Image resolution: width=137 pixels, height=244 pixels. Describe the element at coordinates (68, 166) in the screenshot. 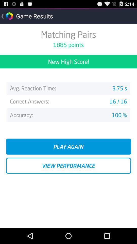

I see `press view performance at the bottom` at that location.